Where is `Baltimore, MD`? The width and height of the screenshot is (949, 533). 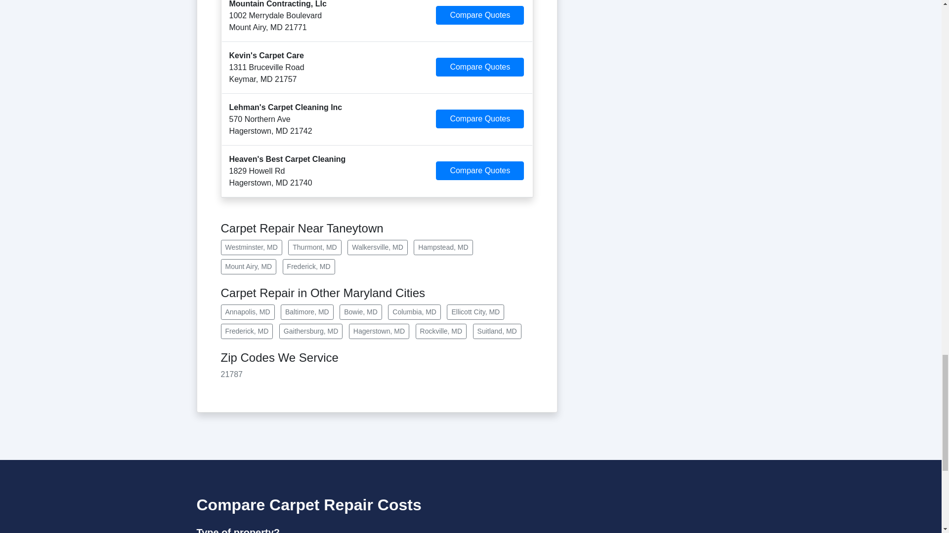
Baltimore, MD is located at coordinates (307, 312).